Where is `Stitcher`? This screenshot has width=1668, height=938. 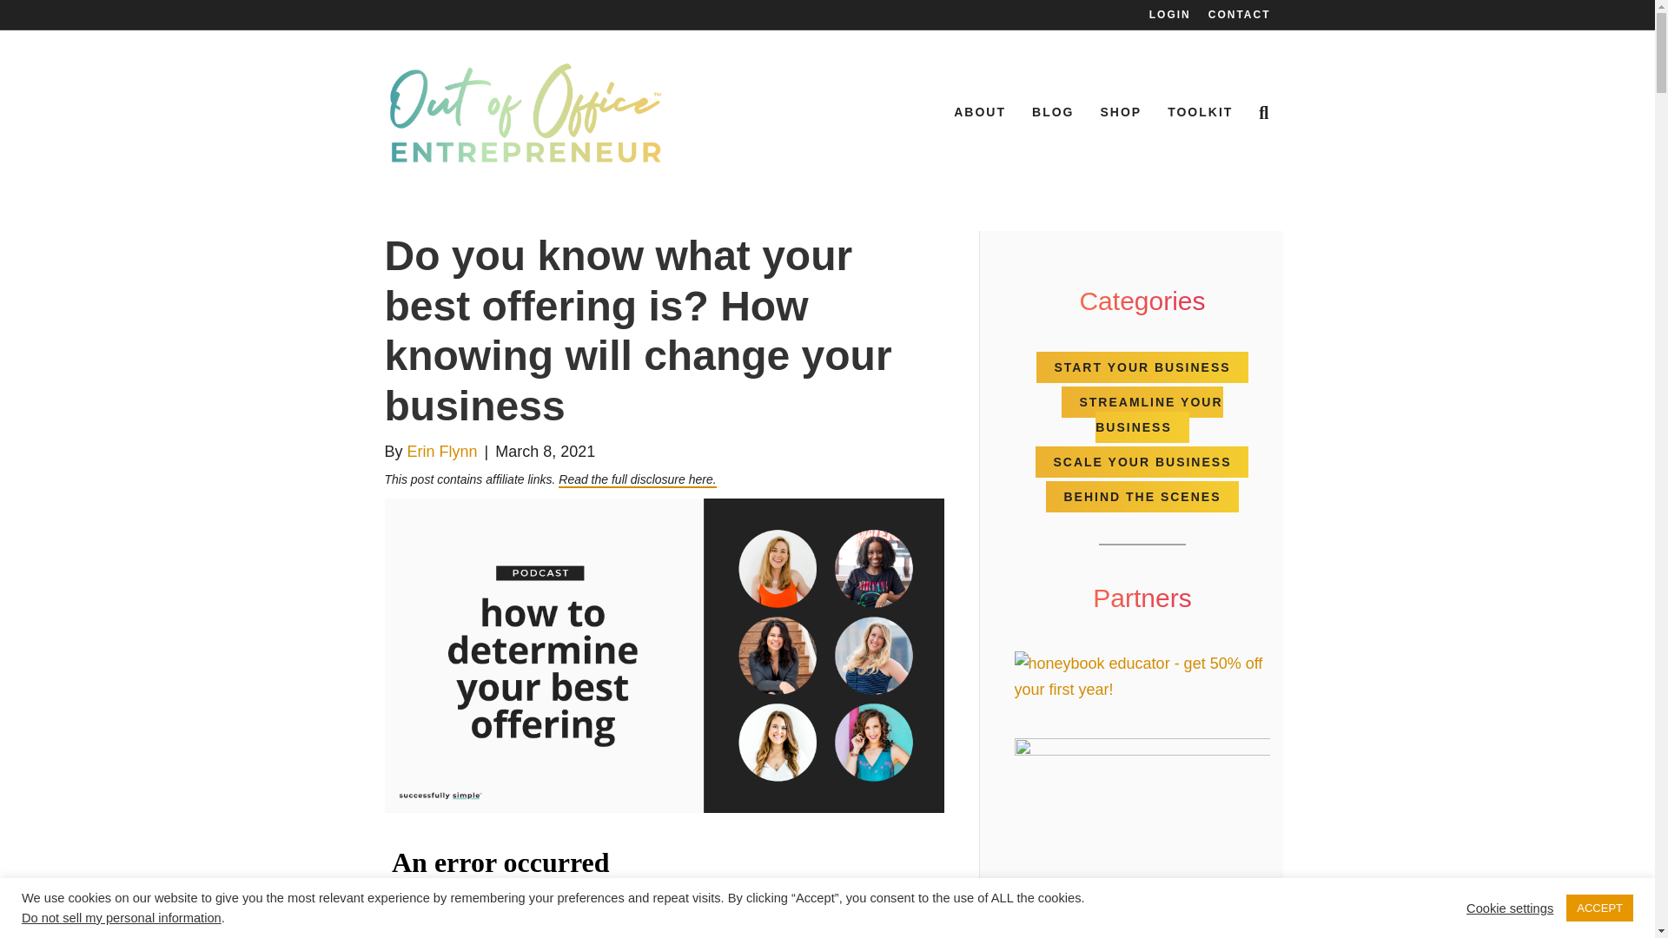
Stitcher is located at coordinates (771, 928).